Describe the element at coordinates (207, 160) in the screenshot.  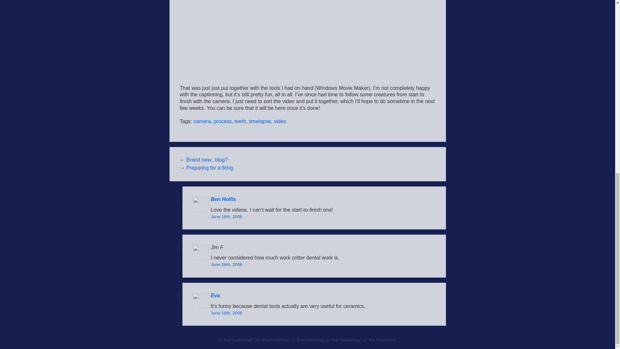
I see `Brand new.. blog?` at that location.